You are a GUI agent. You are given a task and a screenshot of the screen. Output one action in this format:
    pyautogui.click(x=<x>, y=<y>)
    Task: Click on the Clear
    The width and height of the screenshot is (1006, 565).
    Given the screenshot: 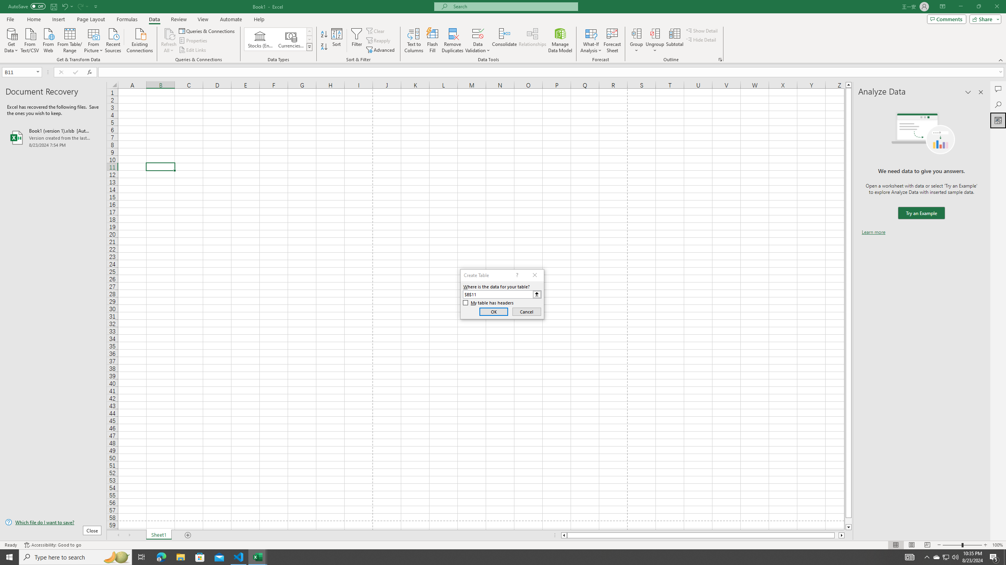 What is the action you would take?
    pyautogui.click(x=376, y=31)
    